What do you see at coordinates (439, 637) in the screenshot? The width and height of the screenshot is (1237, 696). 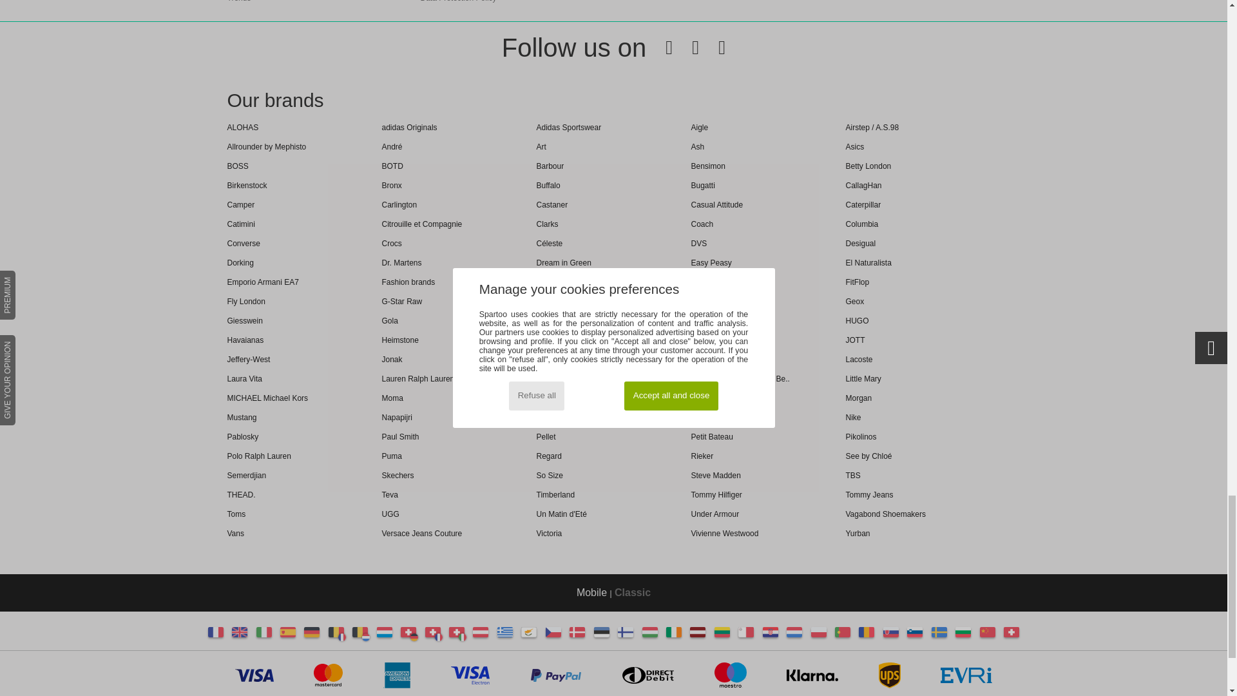 I see `Suisse` at bounding box center [439, 637].